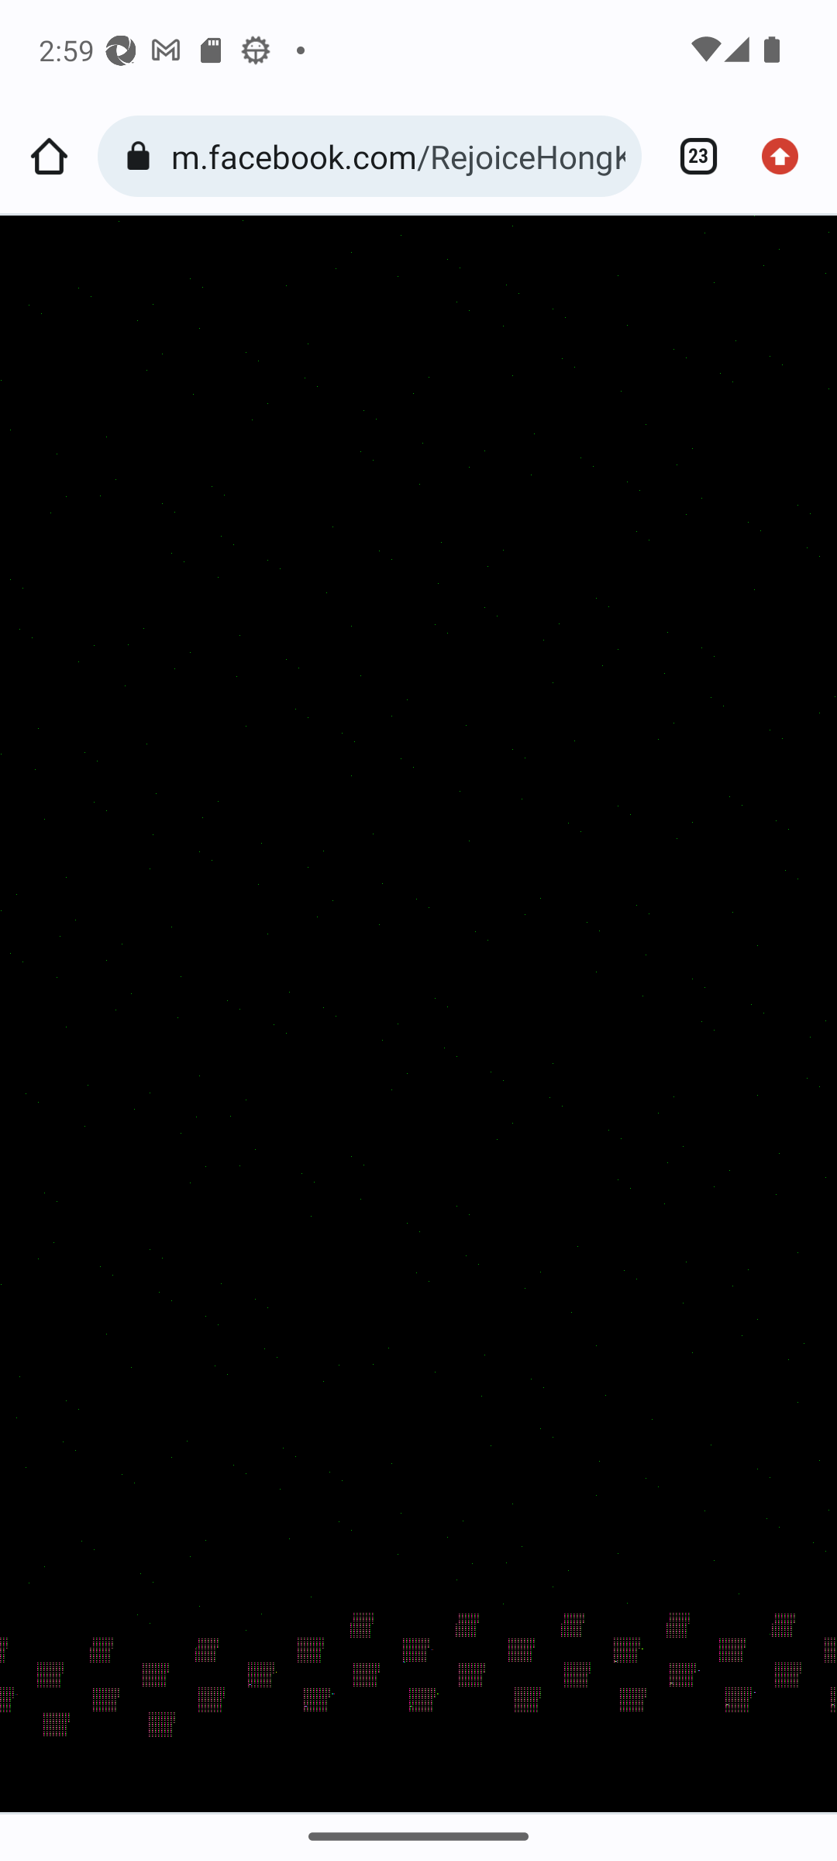 Image resolution: width=837 pixels, height=1861 pixels. What do you see at coordinates (398, 156) in the screenshot?
I see `m.facebook.com/RejoiceHongKong` at bounding box center [398, 156].